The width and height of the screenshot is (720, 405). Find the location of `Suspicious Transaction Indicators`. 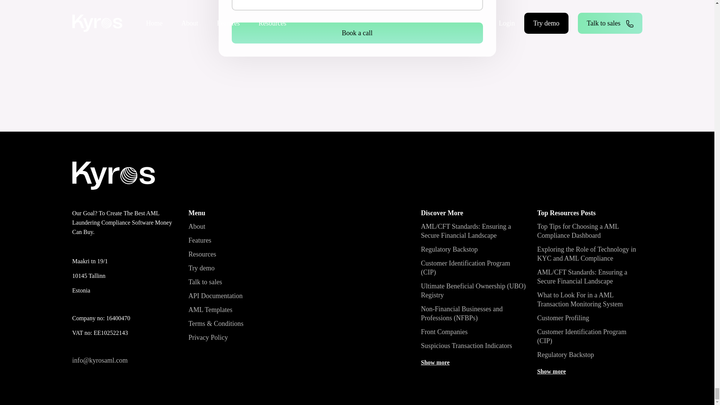

Suspicious Transaction Indicators is located at coordinates (466, 346).